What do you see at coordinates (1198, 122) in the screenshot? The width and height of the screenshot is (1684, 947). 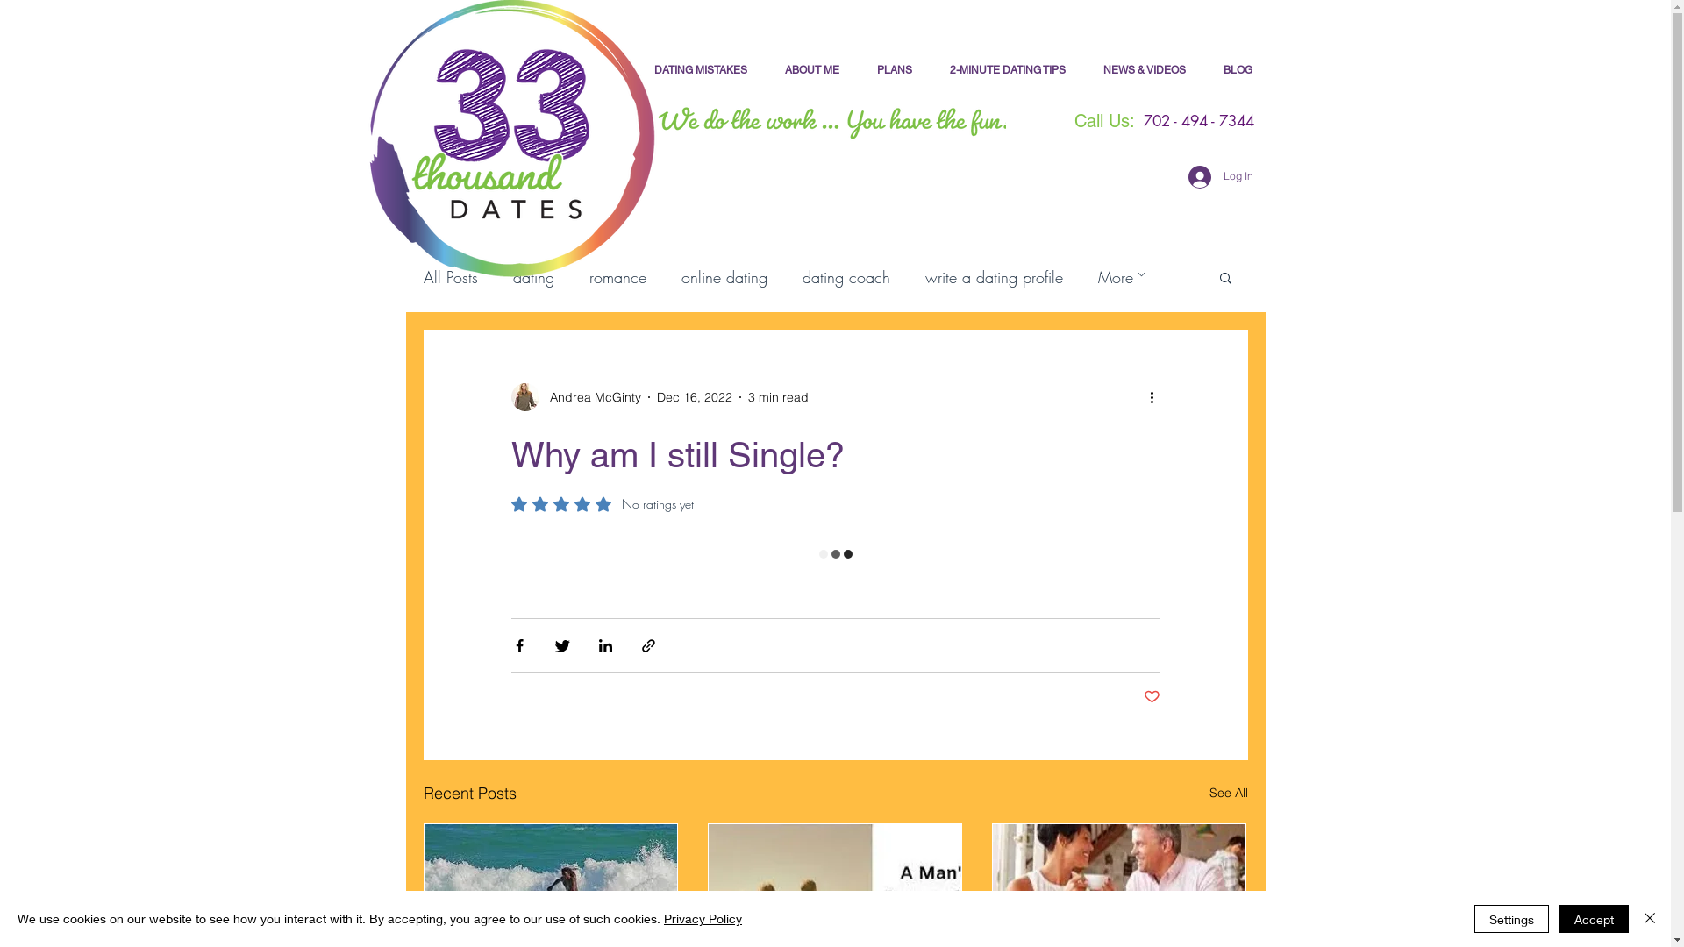 I see `702 - 494 - 7344` at bounding box center [1198, 122].